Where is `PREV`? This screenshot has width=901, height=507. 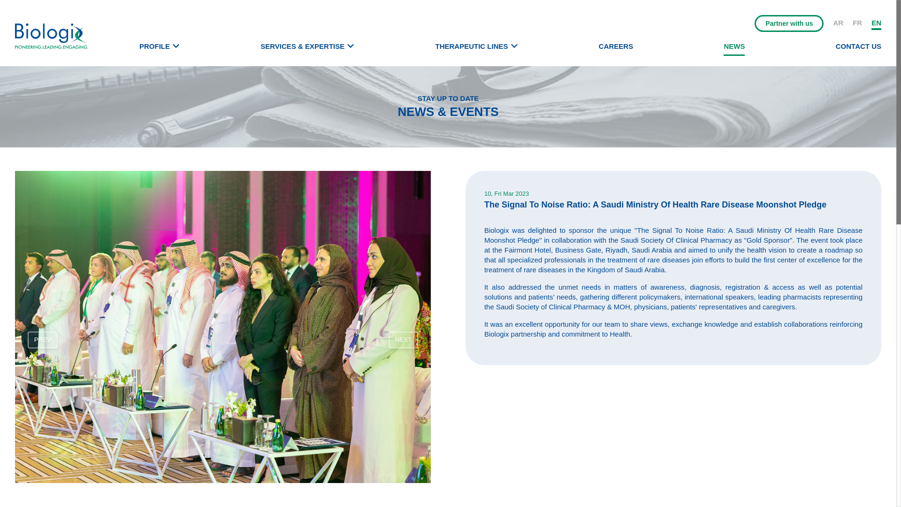
PREV is located at coordinates (42, 340).